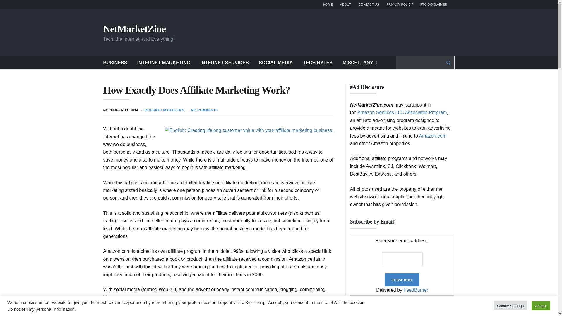 The width and height of the screenshot is (562, 316). What do you see at coordinates (359, 63) in the screenshot?
I see `MISCELLANY` at bounding box center [359, 63].